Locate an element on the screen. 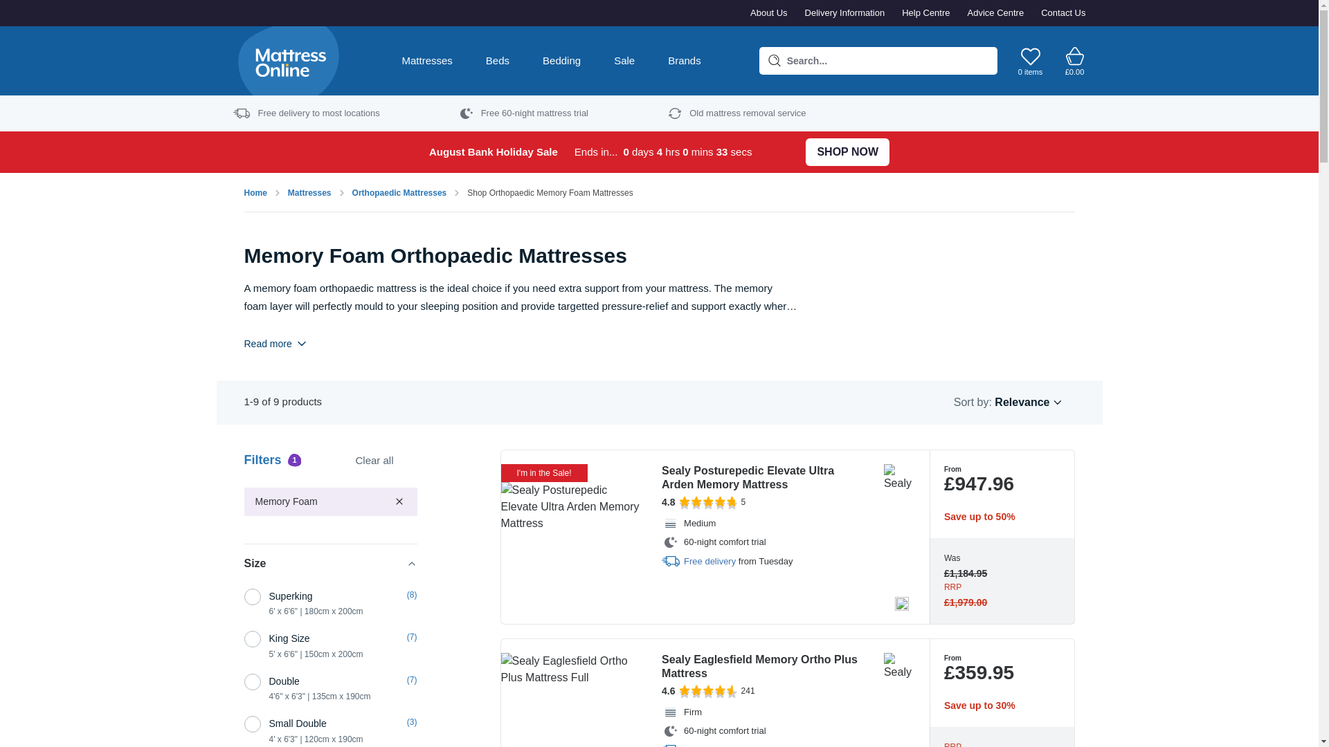  Home is located at coordinates (255, 193).